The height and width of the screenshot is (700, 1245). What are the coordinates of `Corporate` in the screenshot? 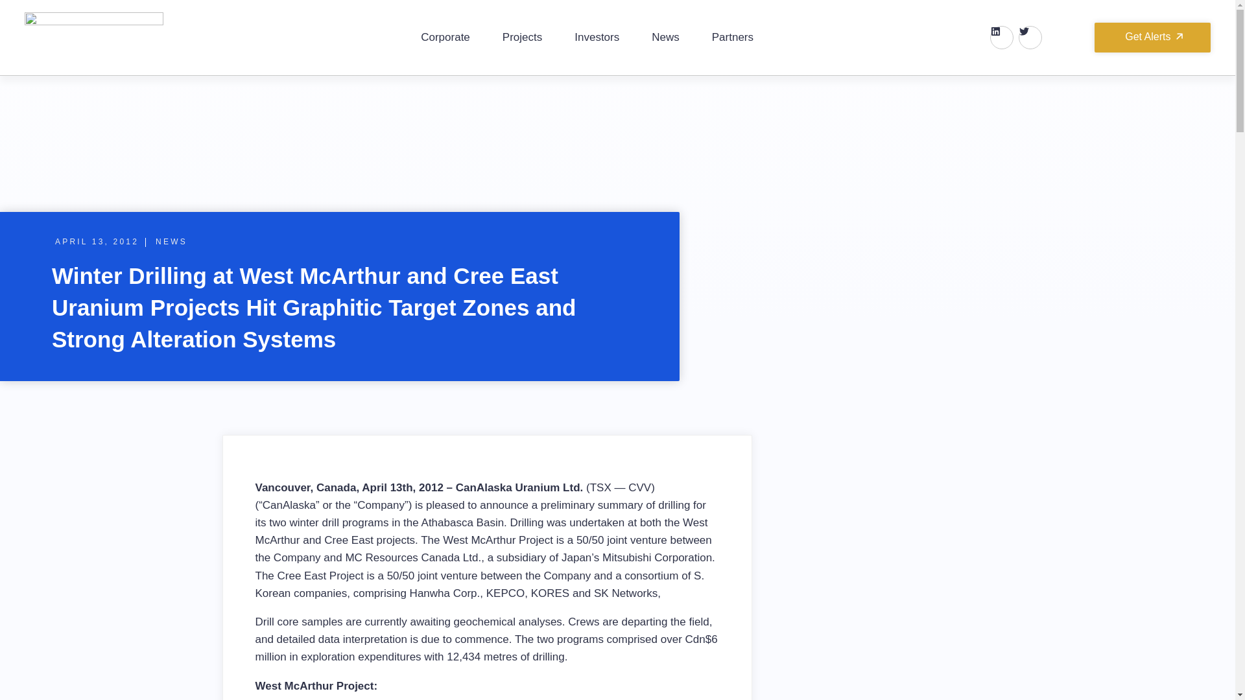 It's located at (445, 38).